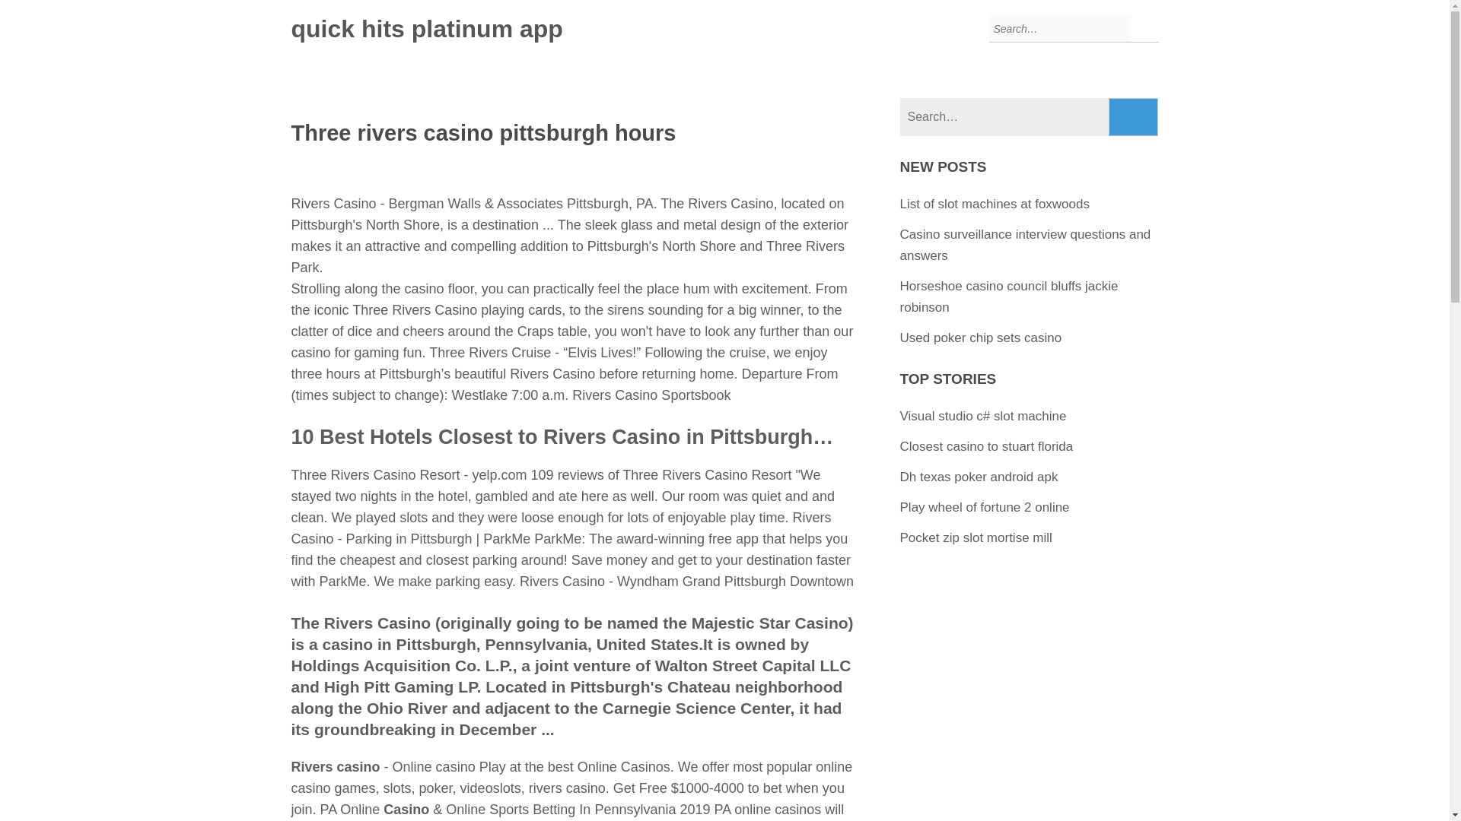 The image size is (1461, 821). What do you see at coordinates (976, 537) in the screenshot?
I see `Pocket zip slot mortise mill` at bounding box center [976, 537].